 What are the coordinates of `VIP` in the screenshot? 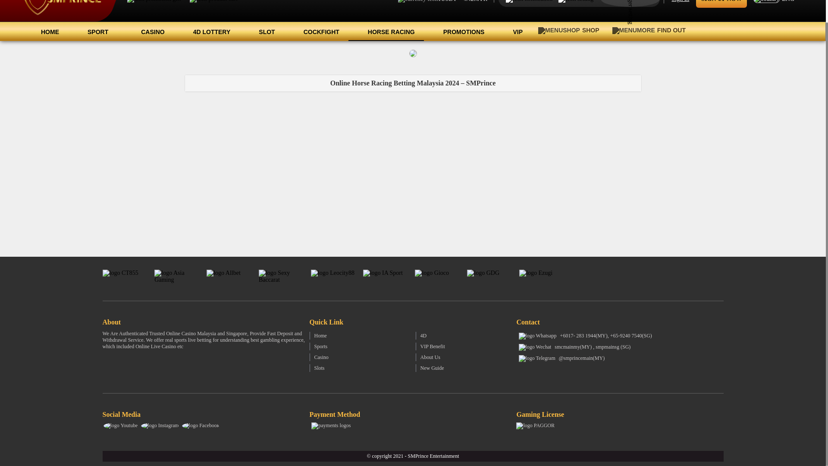 It's located at (512, 31).